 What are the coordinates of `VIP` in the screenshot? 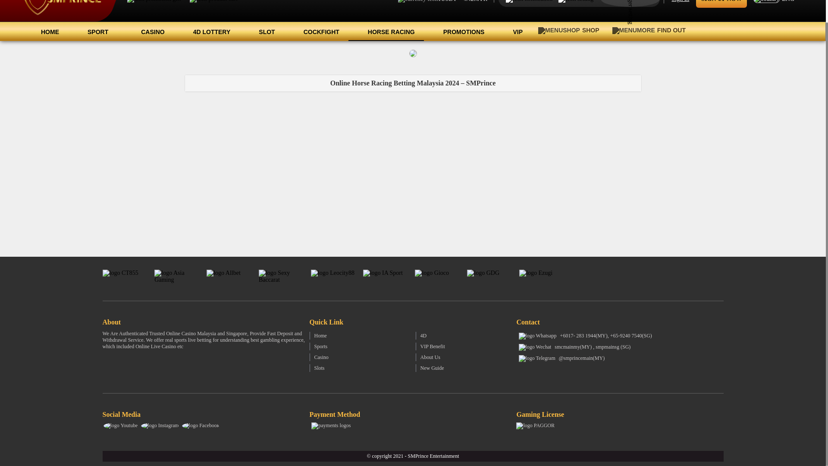 It's located at (512, 31).